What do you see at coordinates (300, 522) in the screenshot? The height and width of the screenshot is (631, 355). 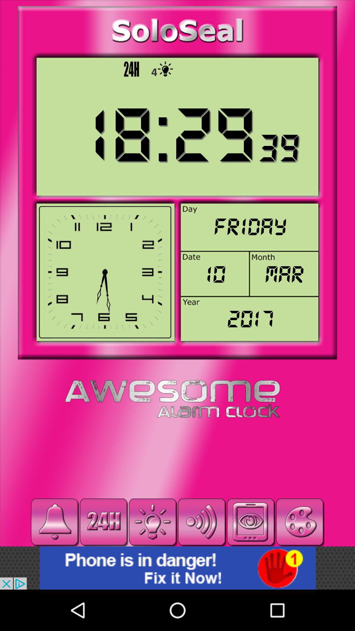 I see `change color` at bounding box center [300, 522].